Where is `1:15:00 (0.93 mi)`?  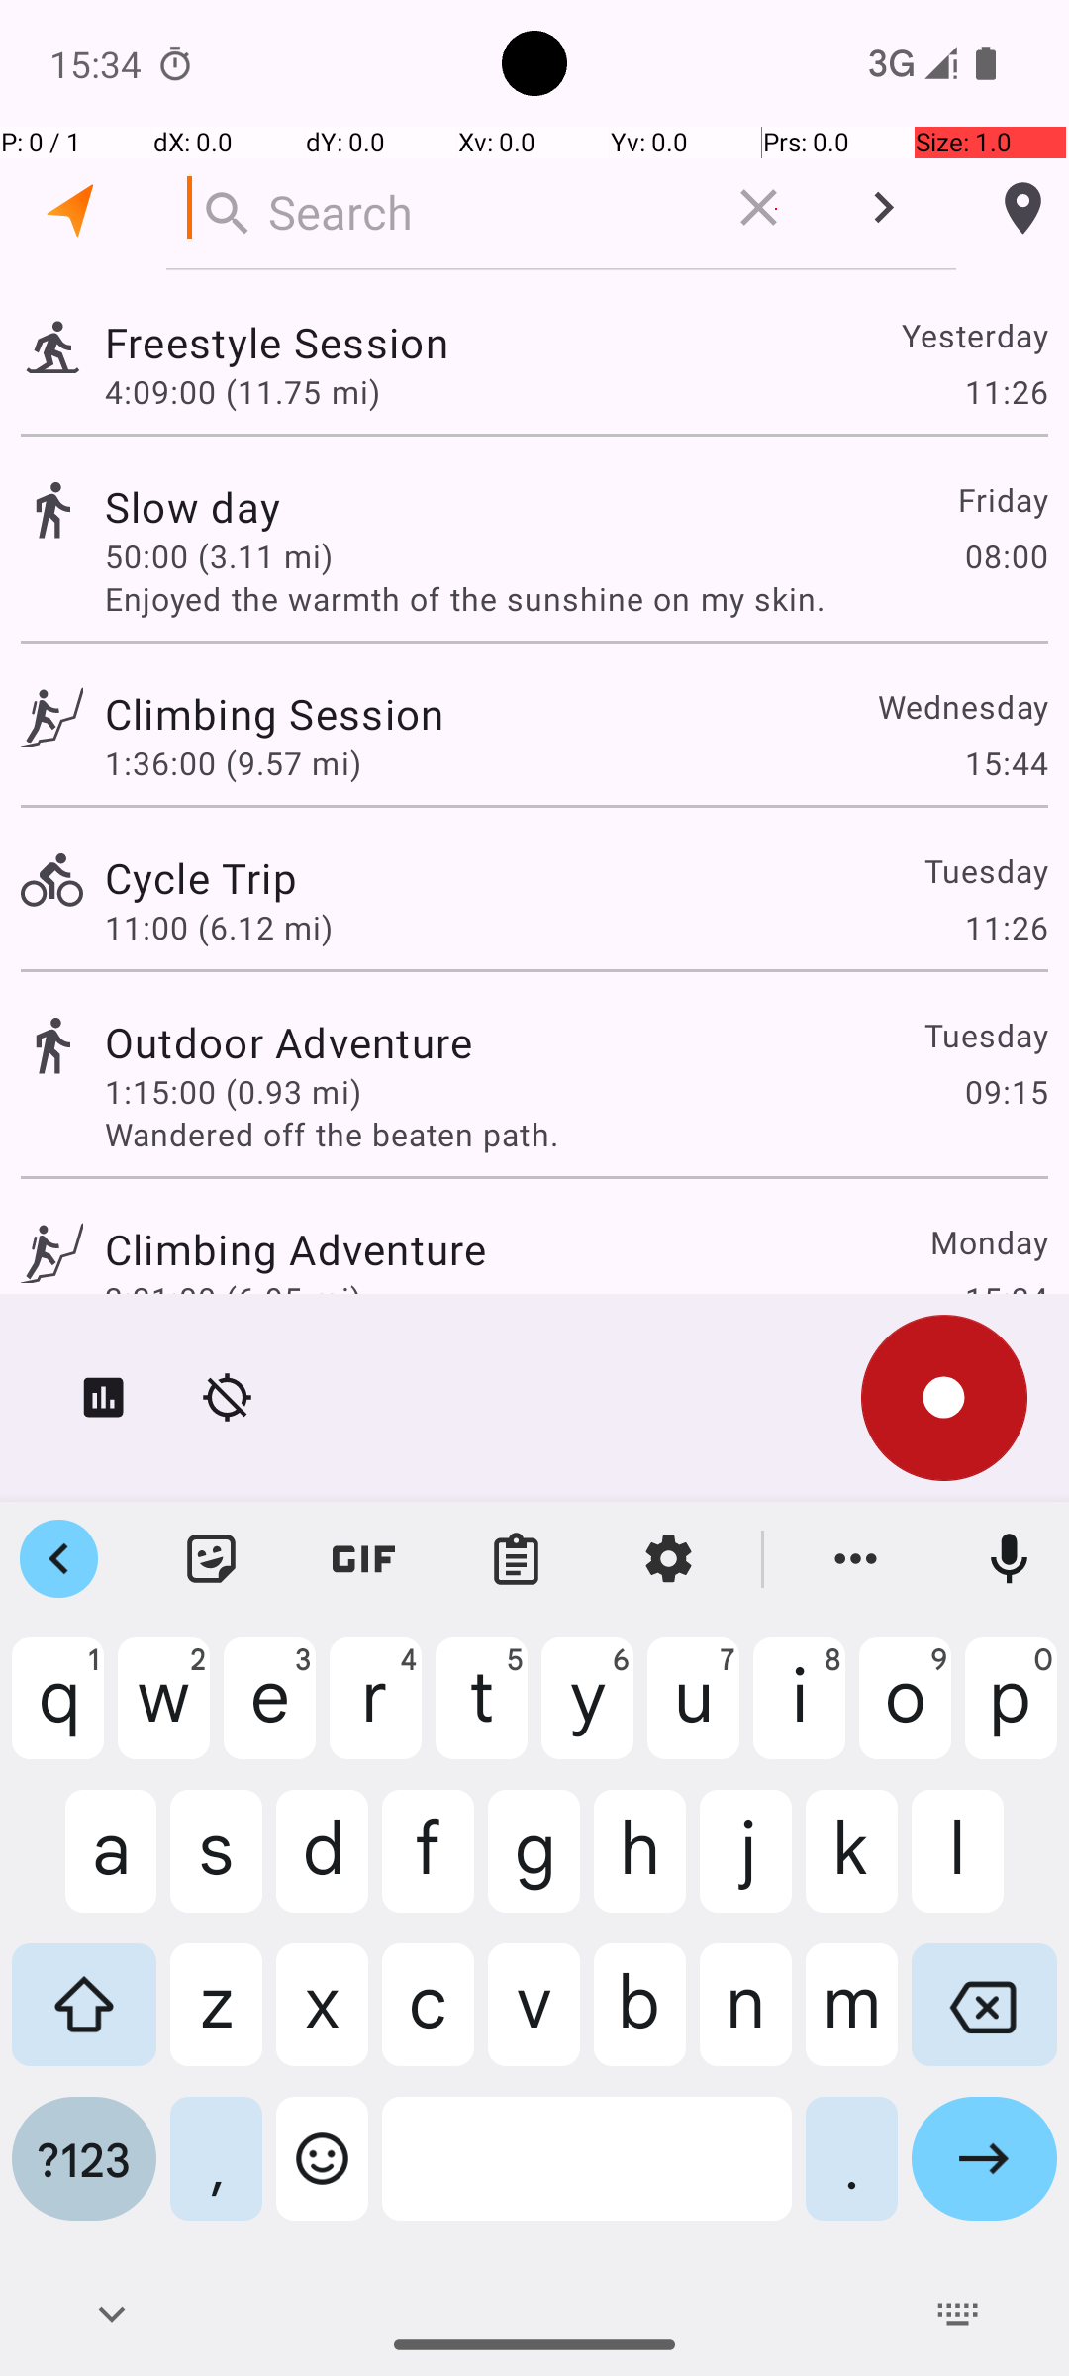 1:15:00 (0.93 mi) is located at coordinates (234, 1091).